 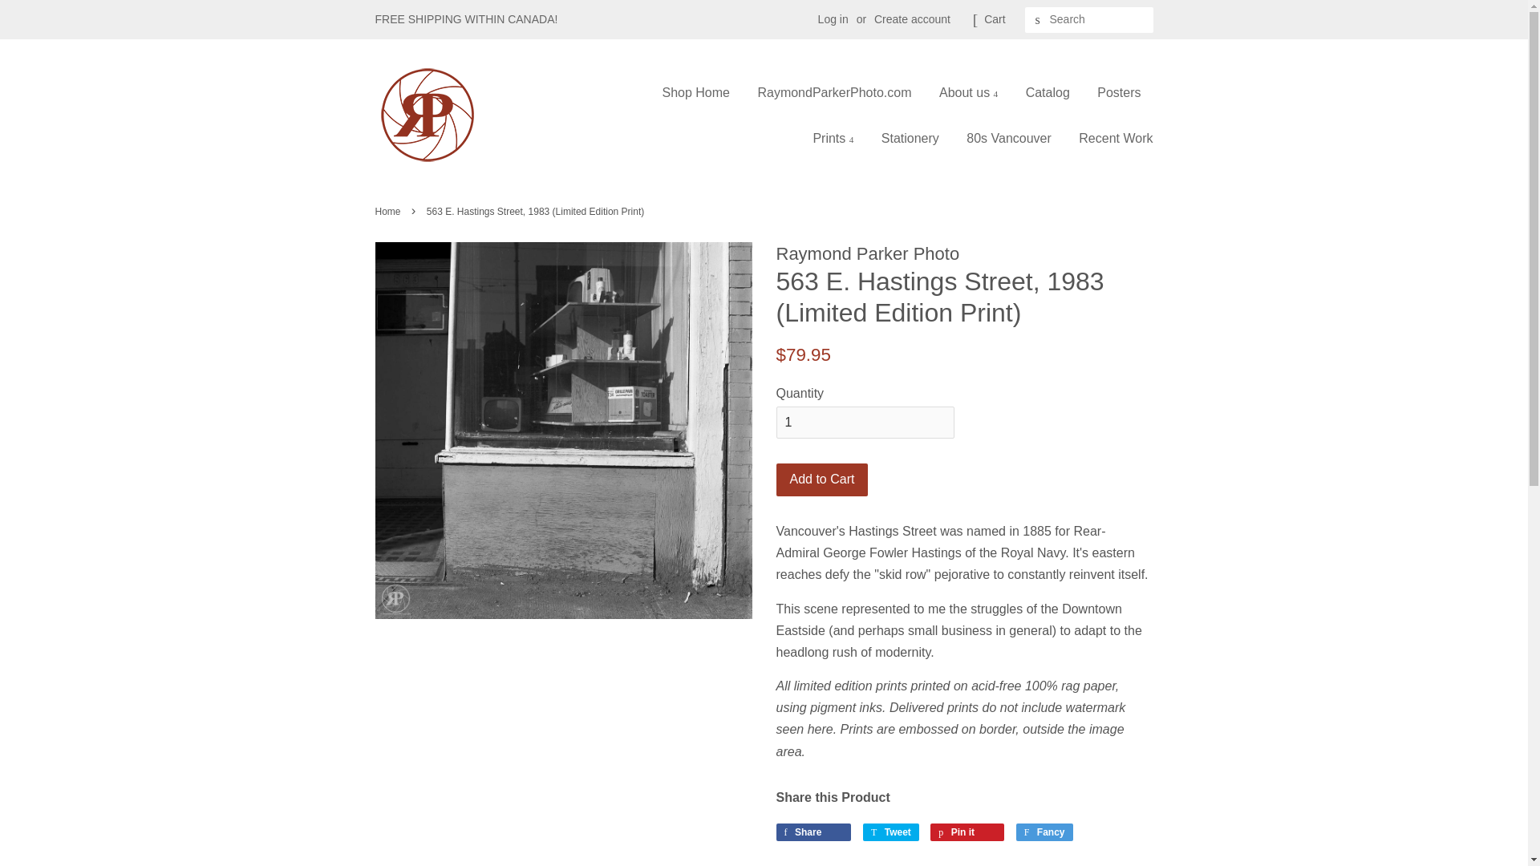 What do you see at coordinates (865, 422) in the screenshot?
I see `1` at bounding box center [865, 422].